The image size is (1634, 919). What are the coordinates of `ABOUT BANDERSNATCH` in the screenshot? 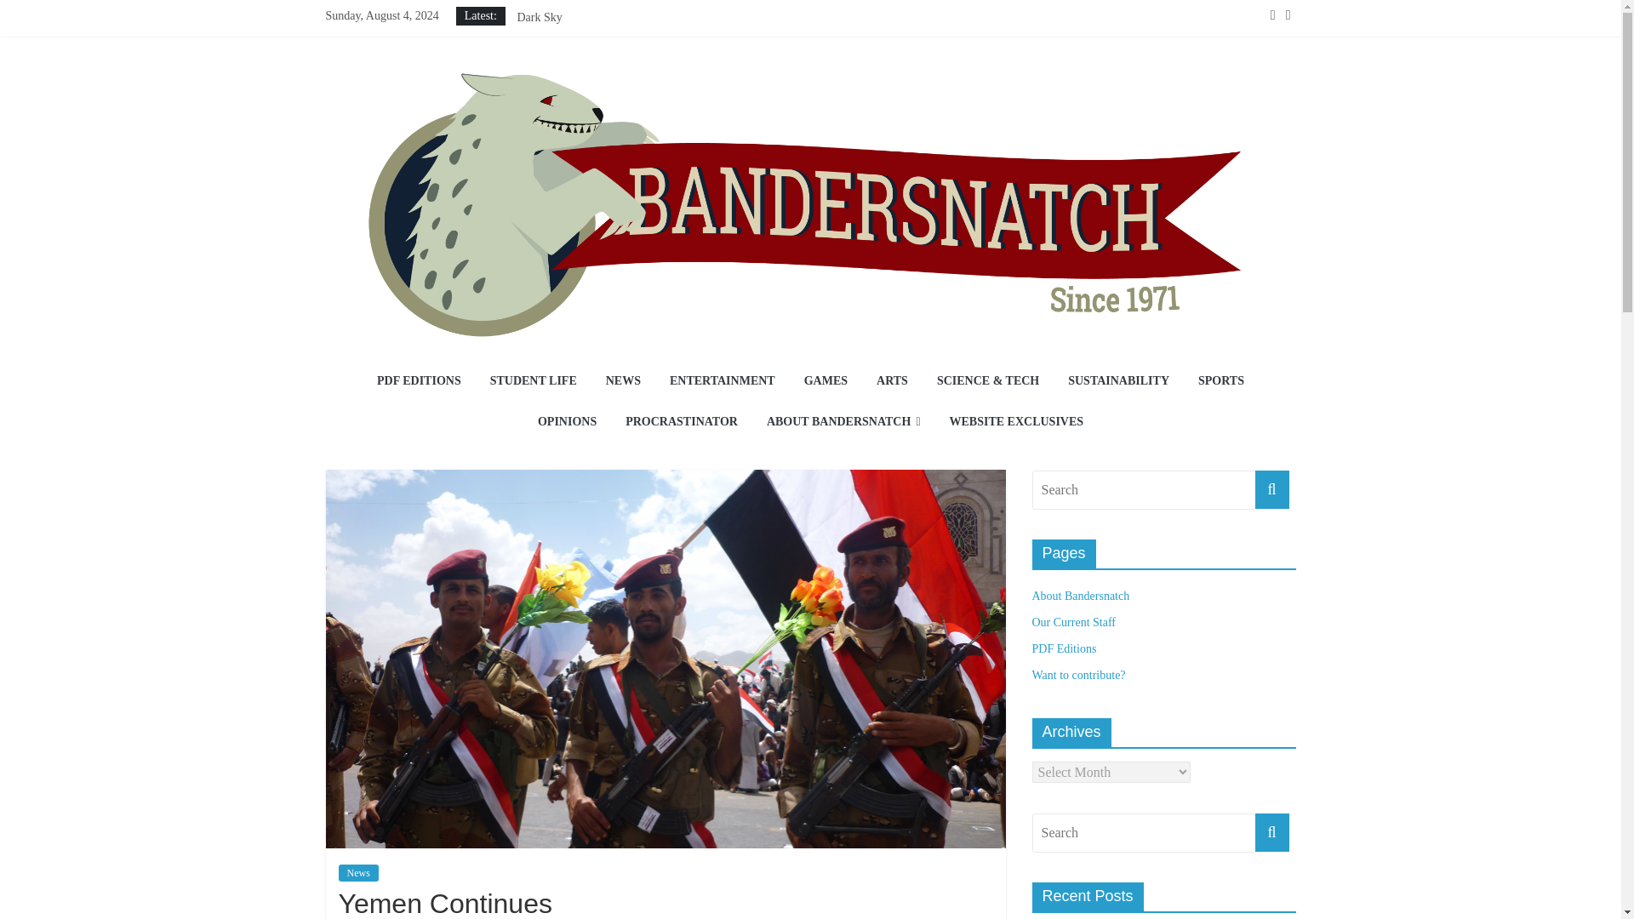 It's located at (843, 422).